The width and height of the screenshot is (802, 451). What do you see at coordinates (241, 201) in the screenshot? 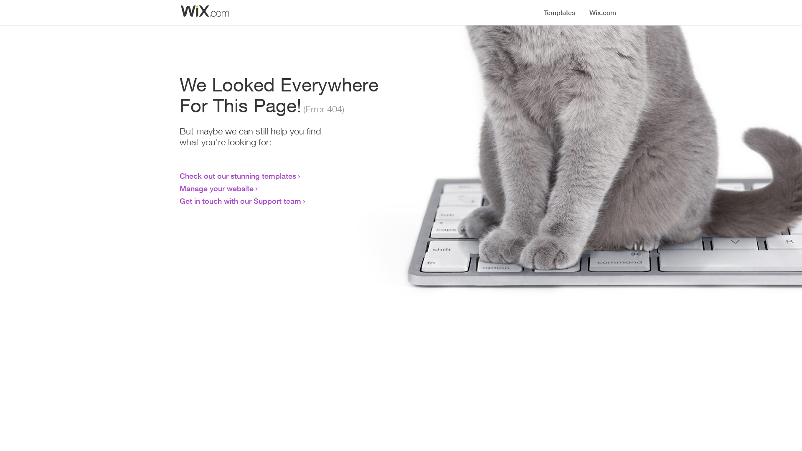
I see `Get in touch with our Support team` at bounding box center [241, 201].